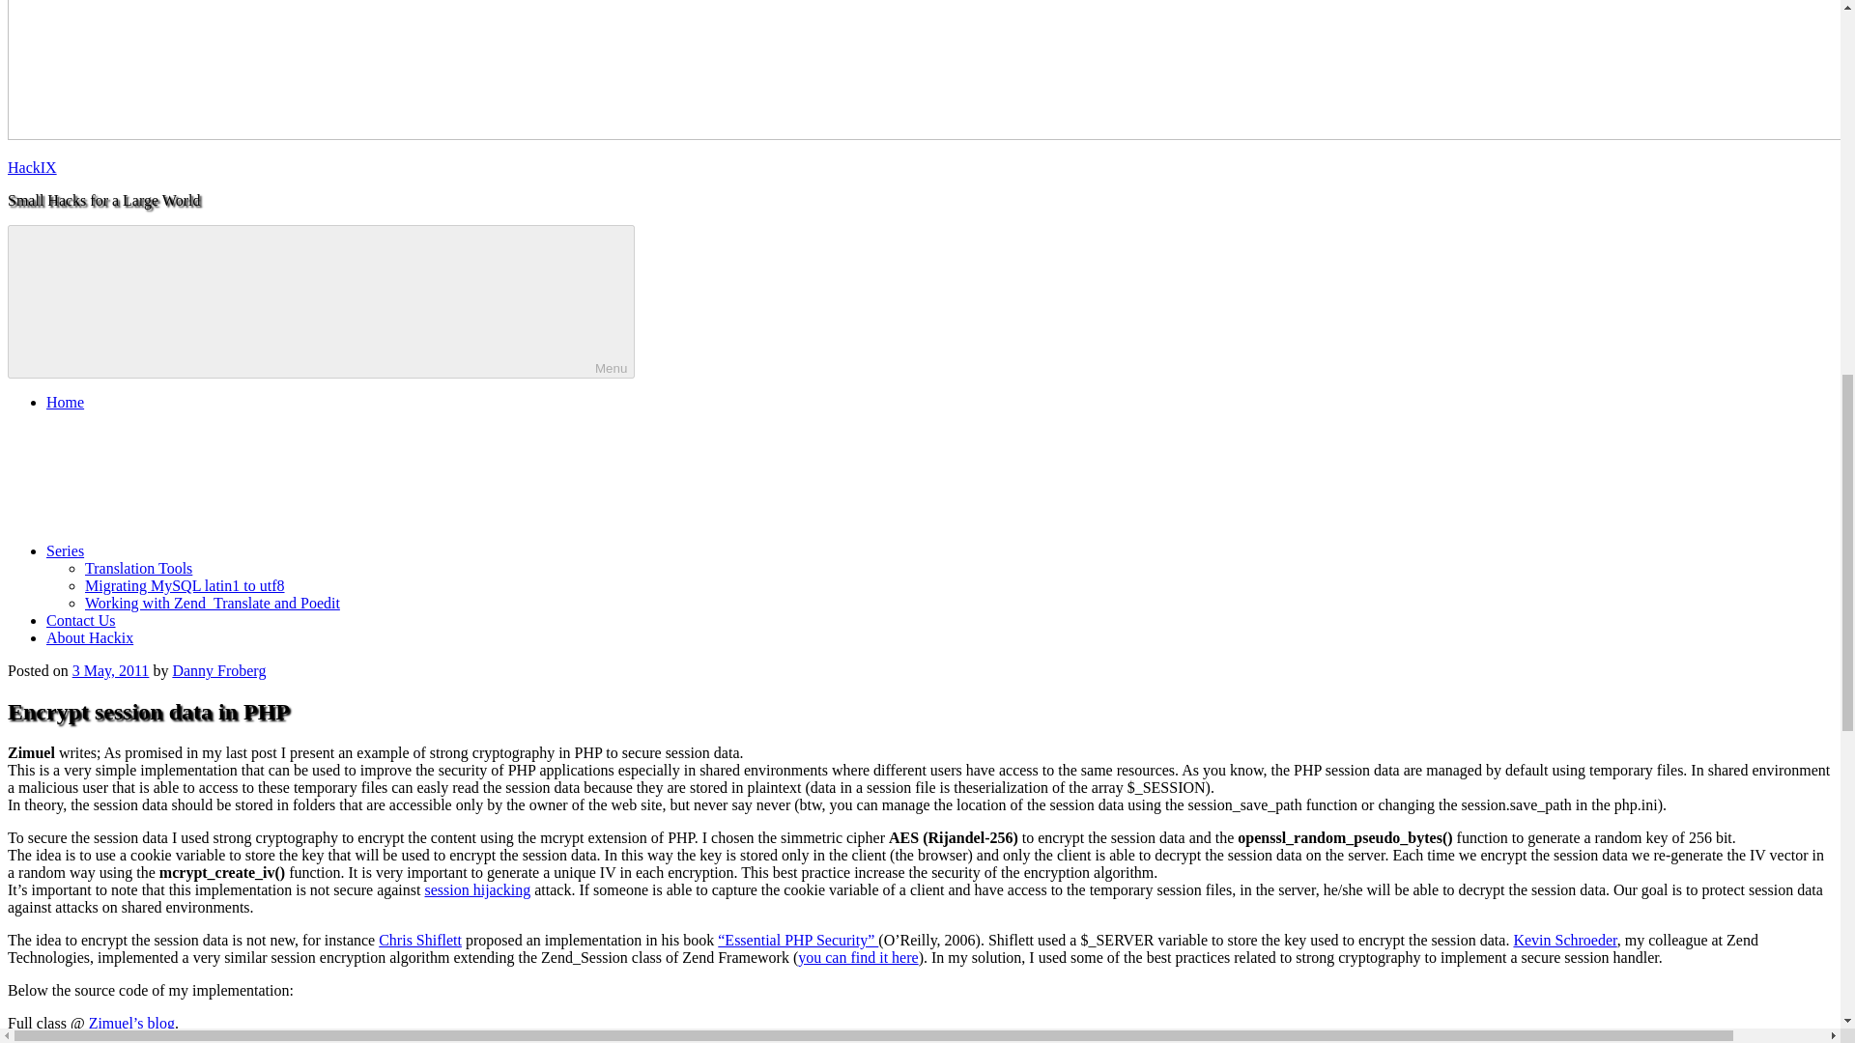 The image size is (1855, 1043). What do you see at coordinates (110, 670) in the screenshot?
I see `3 May, 2011` at bounding box center [110, 670].